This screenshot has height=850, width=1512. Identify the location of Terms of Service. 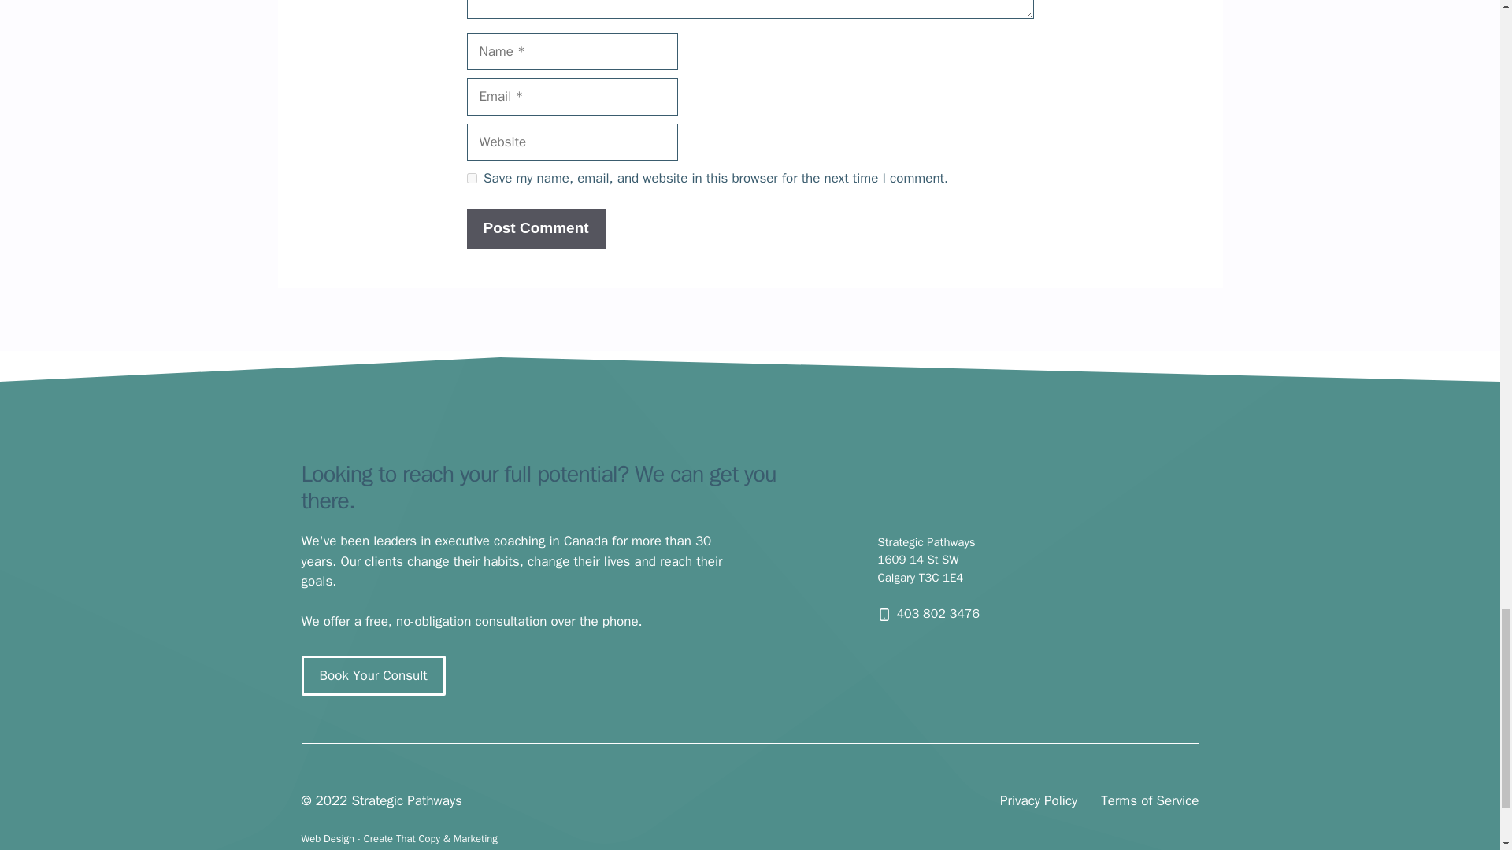
(1150, 801).